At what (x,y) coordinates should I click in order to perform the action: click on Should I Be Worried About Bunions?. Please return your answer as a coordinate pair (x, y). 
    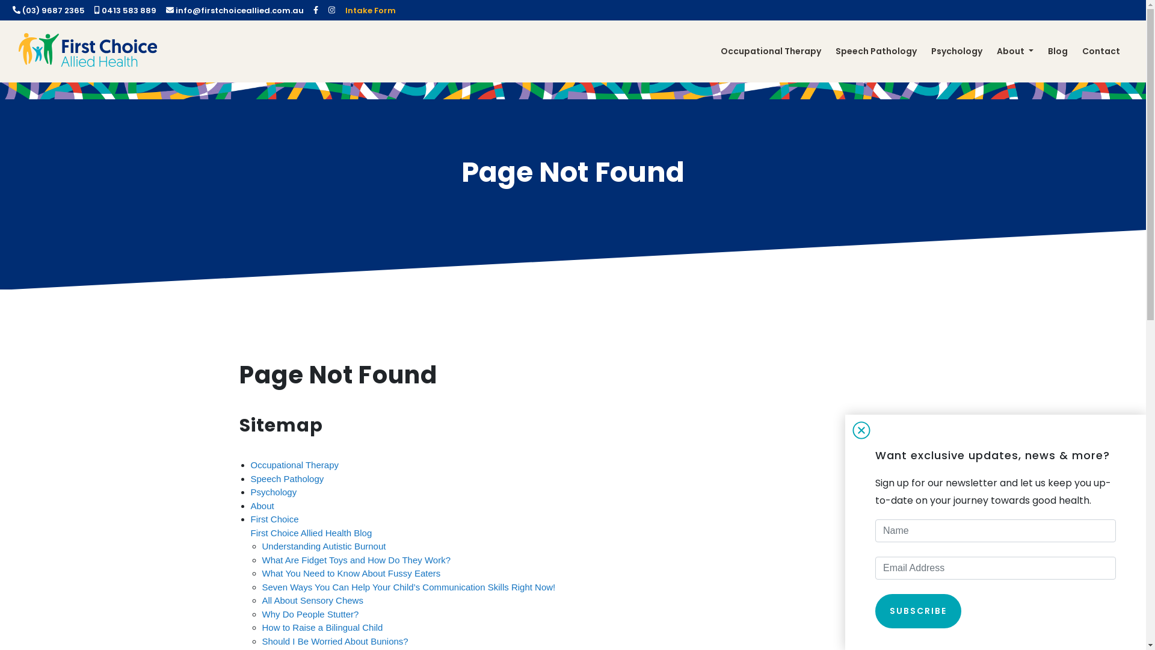
    Looking at the image, I should click on (336, 642).